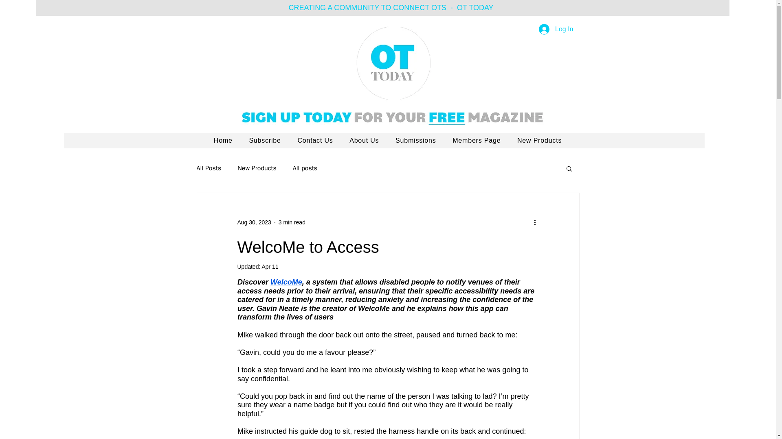  I want to click on All posts, so click(305, 168).